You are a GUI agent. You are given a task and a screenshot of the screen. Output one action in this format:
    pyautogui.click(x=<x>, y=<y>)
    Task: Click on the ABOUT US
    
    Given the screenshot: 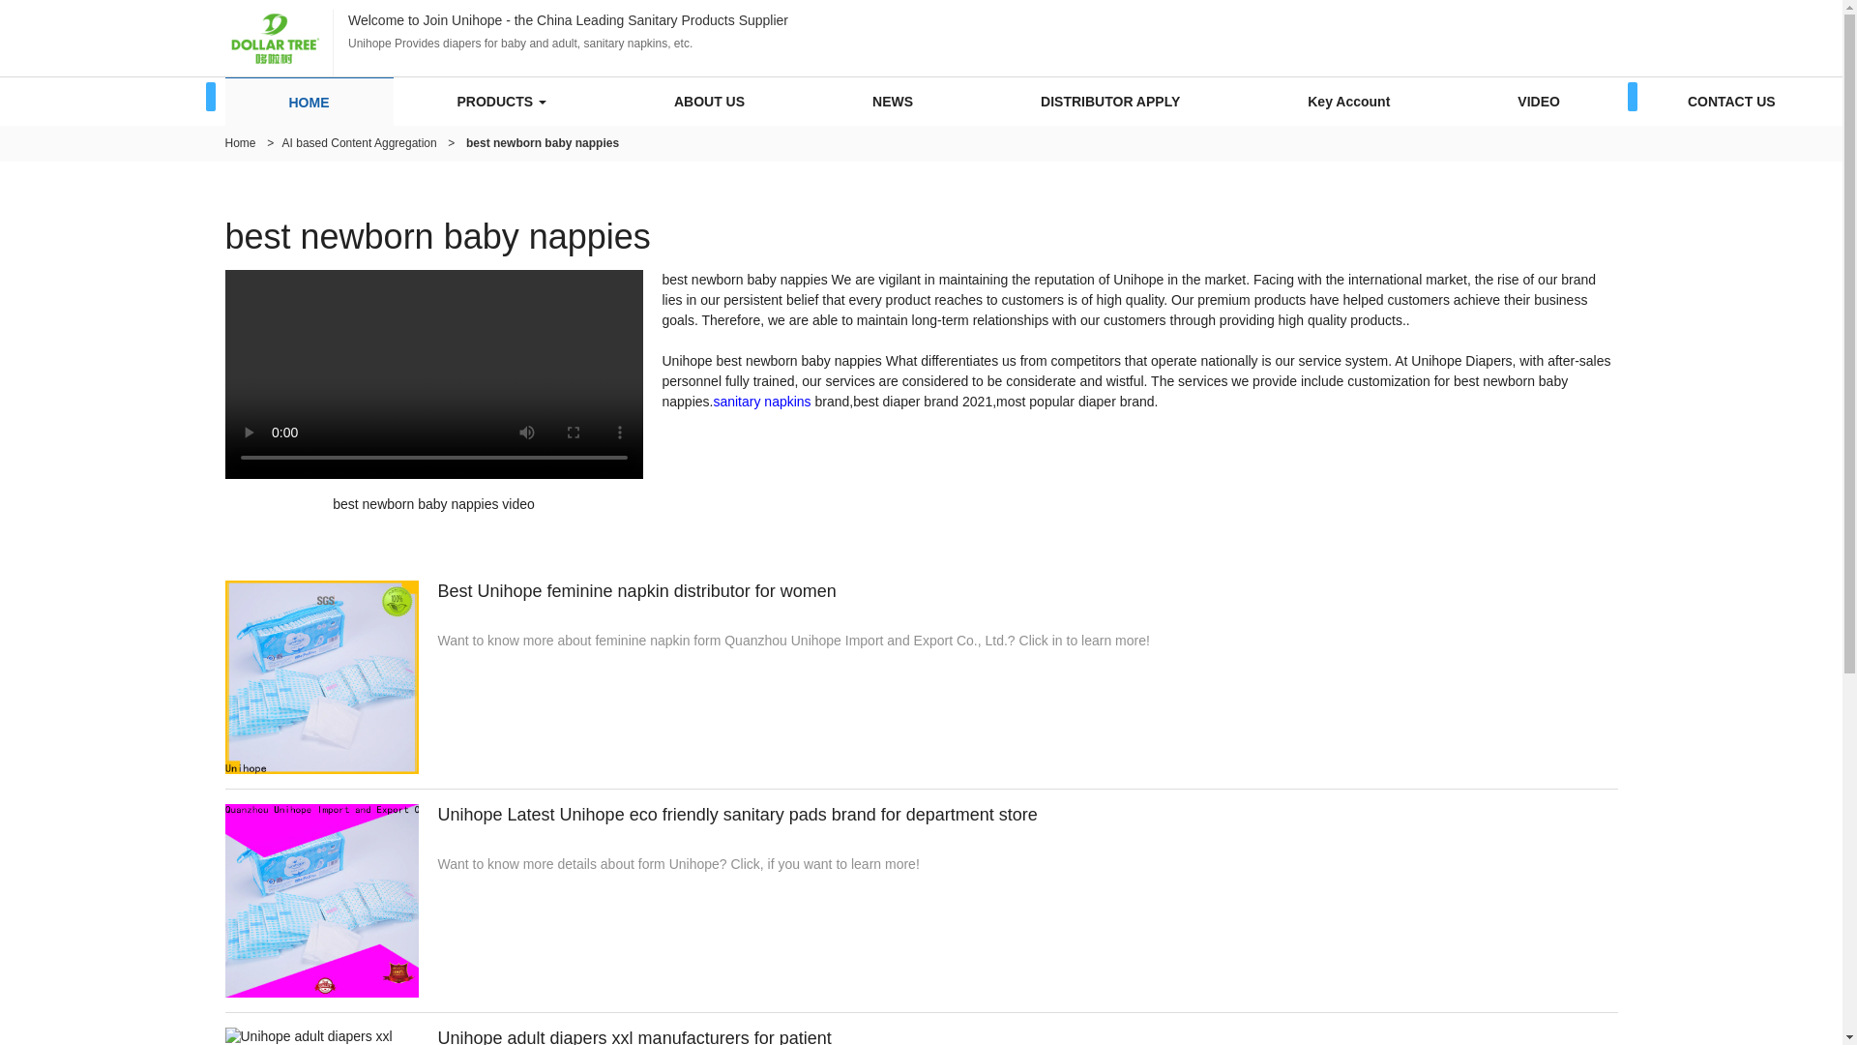 What is the action you would take?
    pyautogui.click(x=709, y=101)
    